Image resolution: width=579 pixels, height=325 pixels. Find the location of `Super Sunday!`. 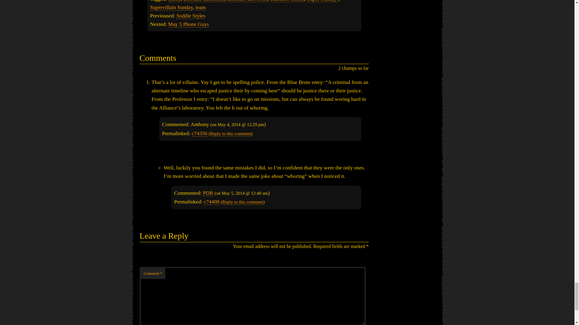

Super Sunday! is located at coordinates (322, 1).